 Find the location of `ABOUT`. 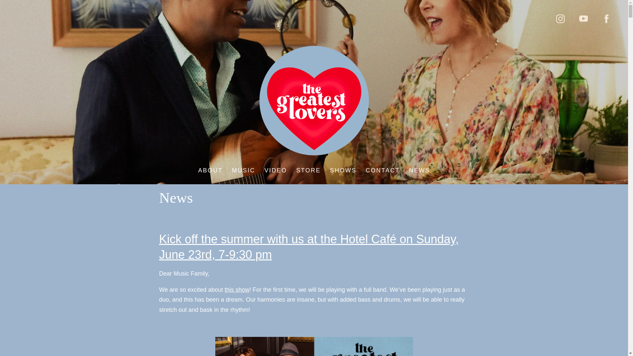

ABOUT is located at coordinates (210, 170).